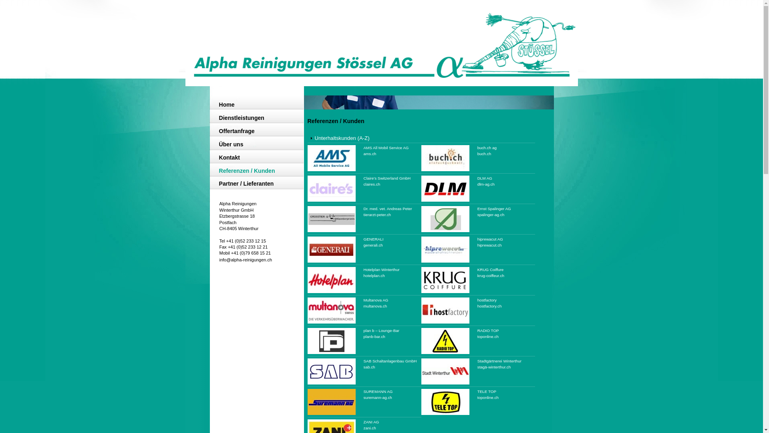  Describe the element at coordinates (488, 398) in the screenshot. I see `toponline.ch` at that location.